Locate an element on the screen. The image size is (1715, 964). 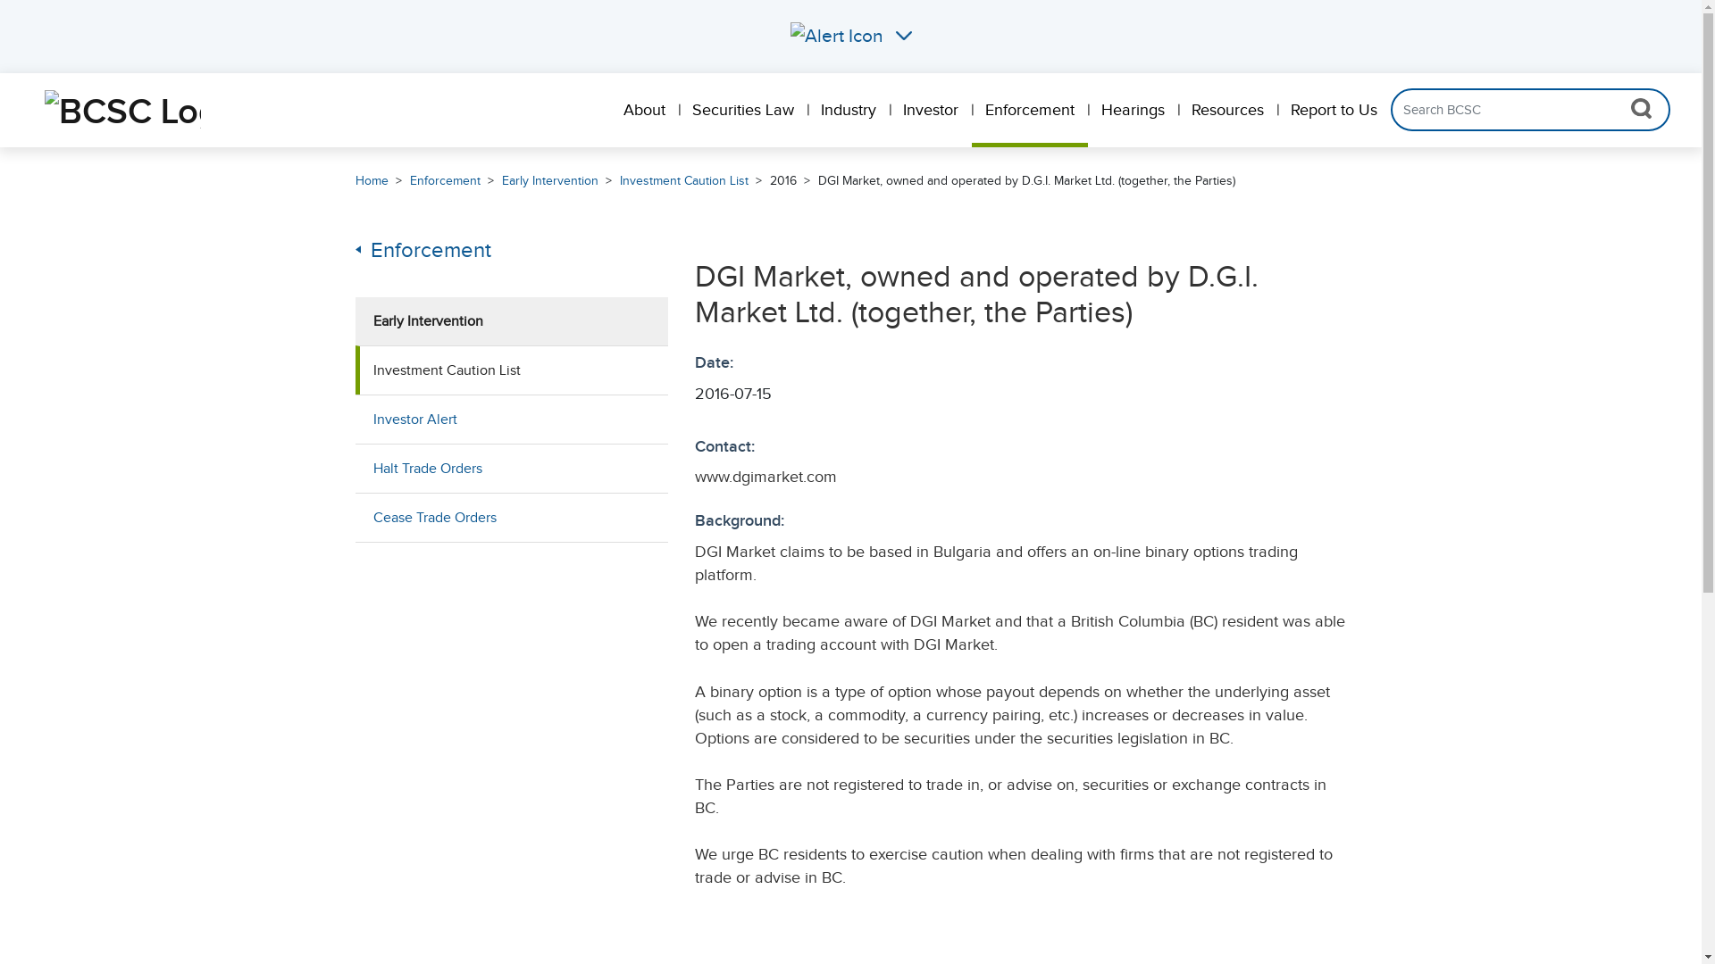
Early Intervention is located at coordinates (512, 320).